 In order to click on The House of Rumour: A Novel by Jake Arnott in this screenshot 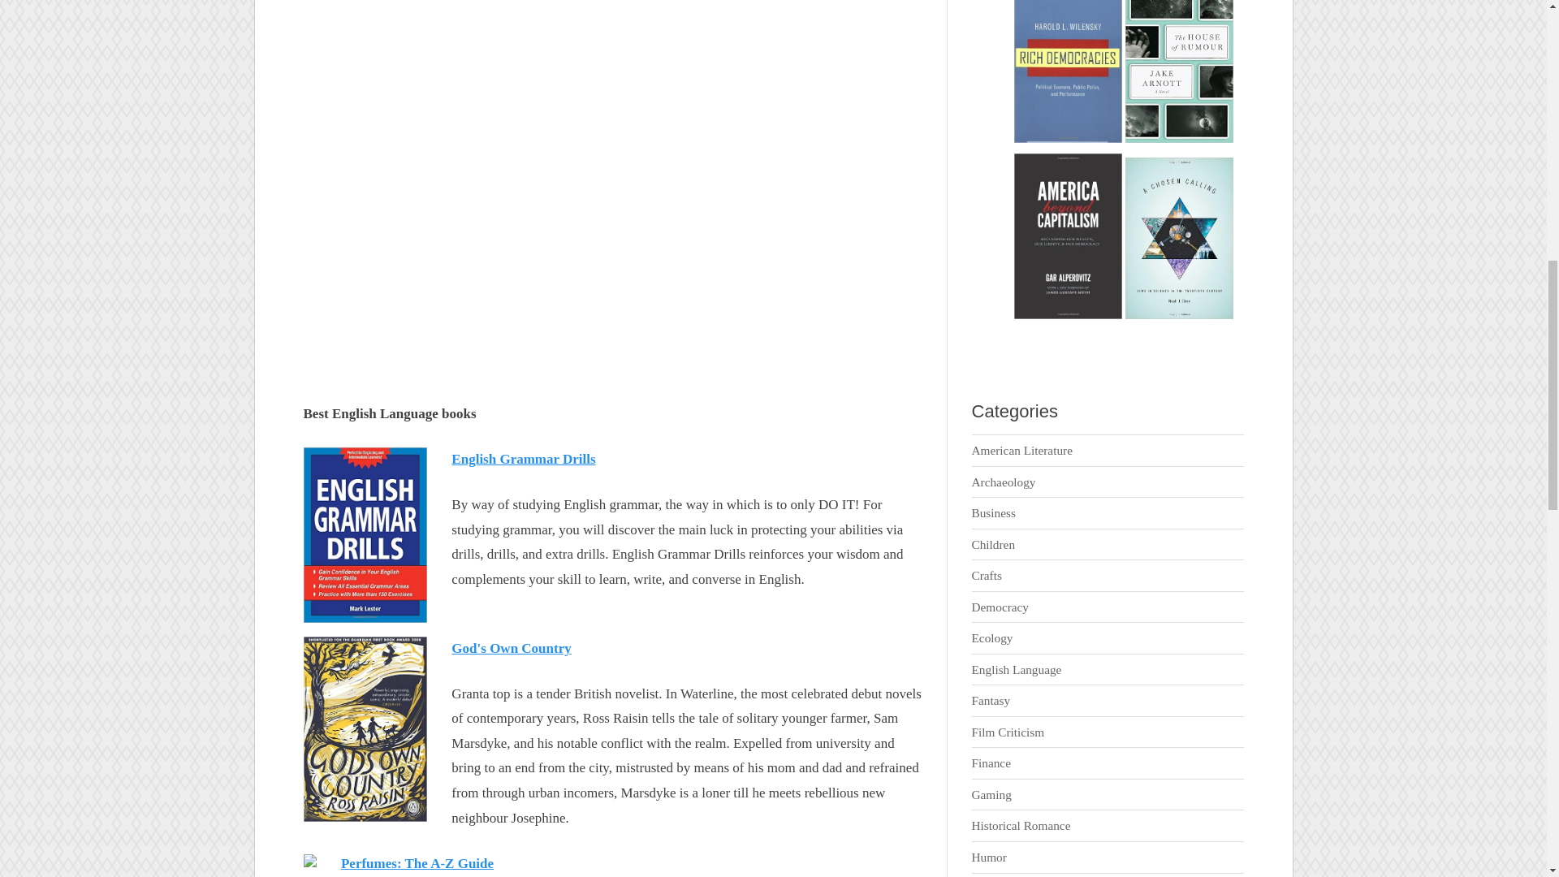, I will do `click(1179, 140)`.